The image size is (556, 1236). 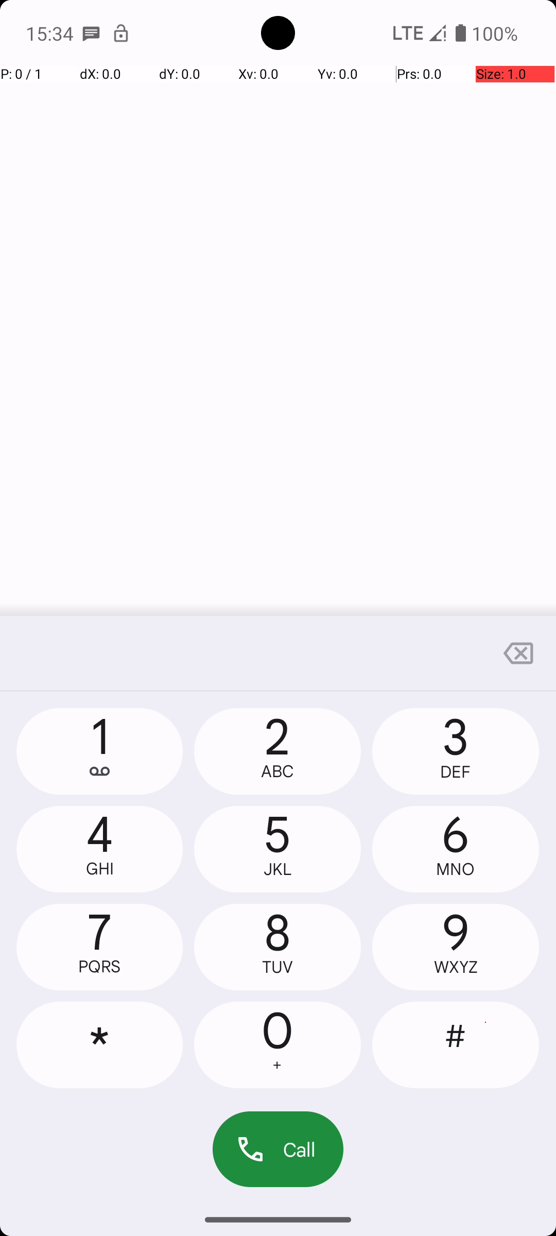 I want to click on +, so click(x=277, y=1065).